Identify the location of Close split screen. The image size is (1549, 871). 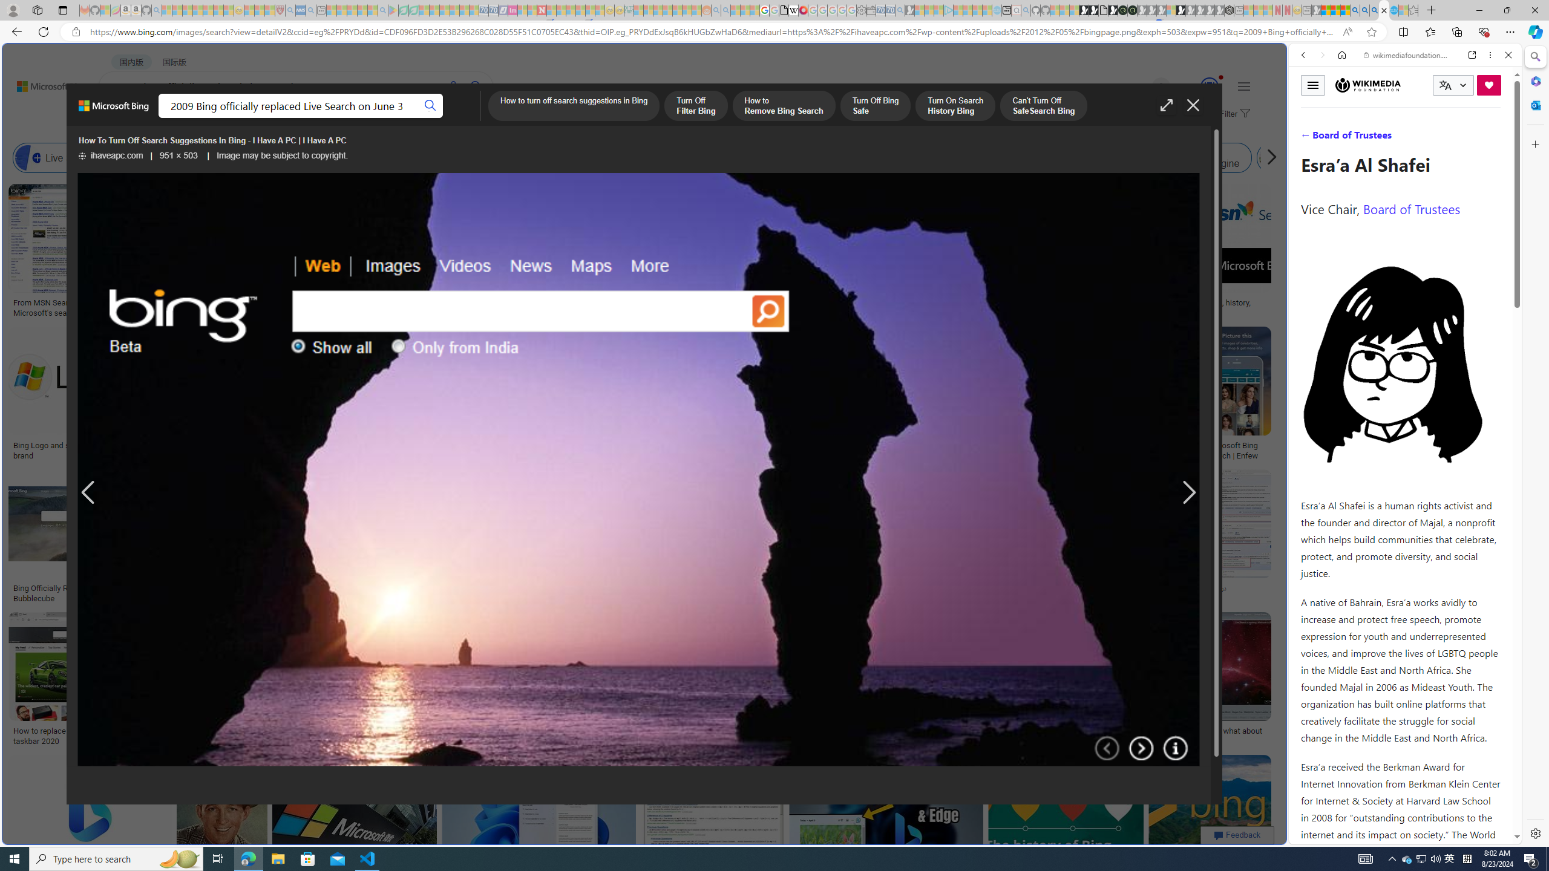
(1285, 61).